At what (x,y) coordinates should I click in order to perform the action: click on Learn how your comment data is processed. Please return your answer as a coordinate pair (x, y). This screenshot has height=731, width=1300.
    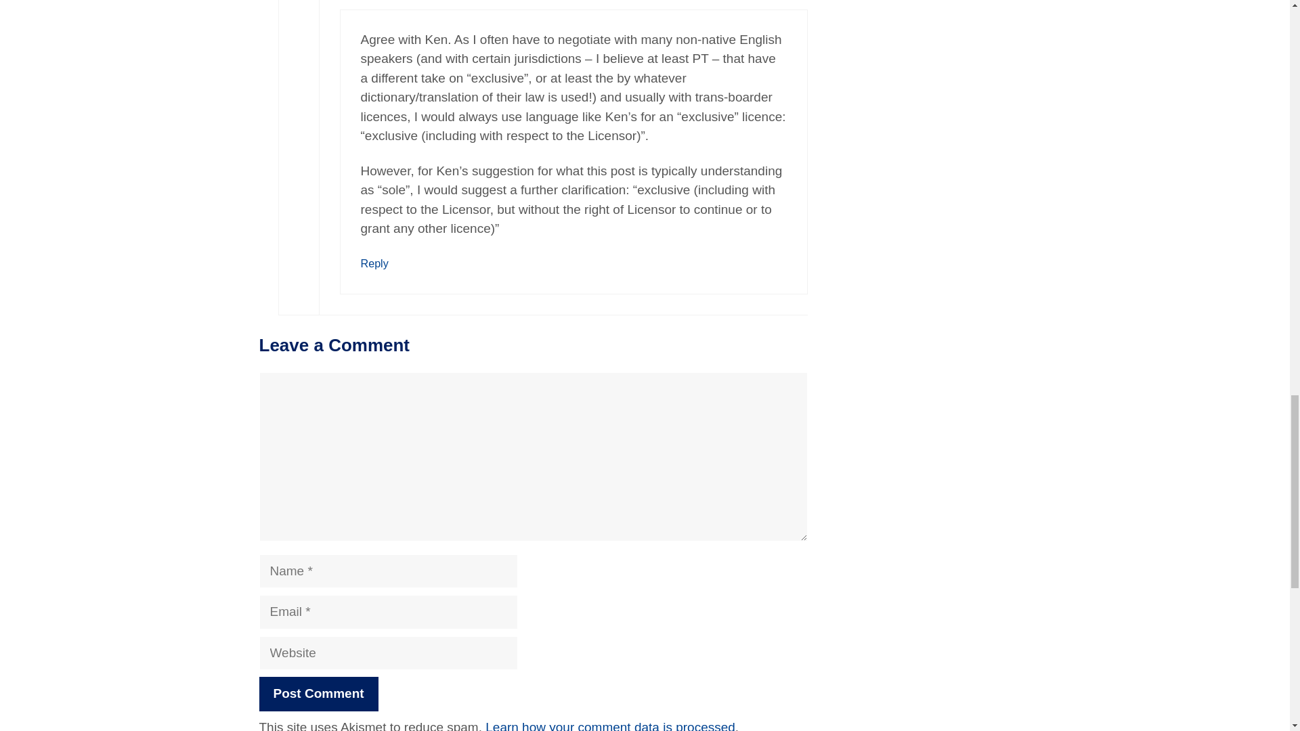
    Looking at the image, I should click on (610, 726).